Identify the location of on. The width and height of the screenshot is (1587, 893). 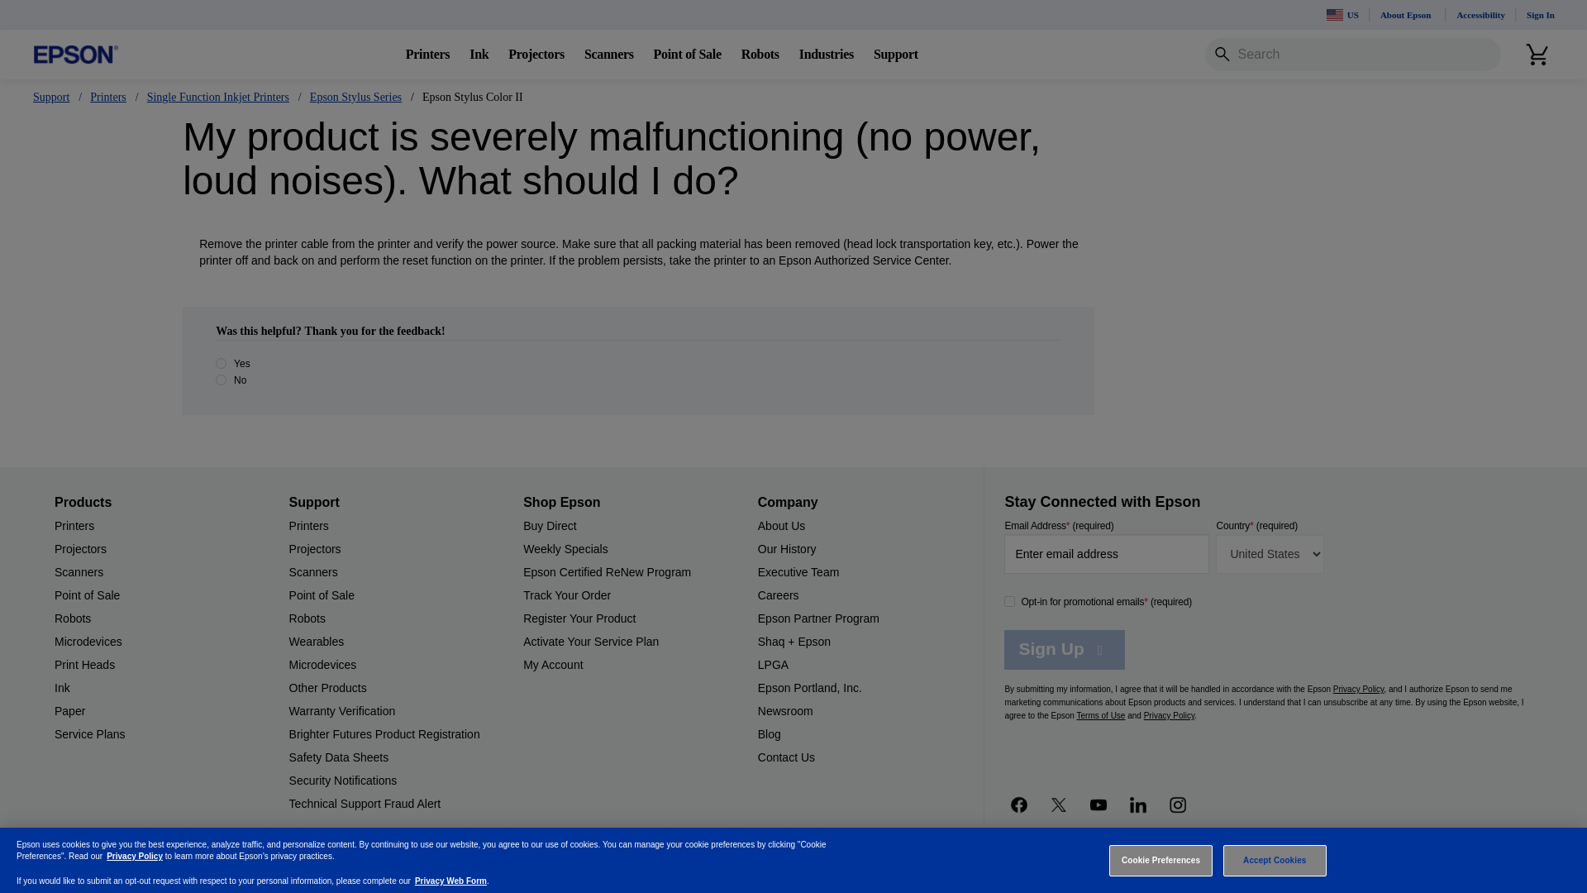
(1010, 602).